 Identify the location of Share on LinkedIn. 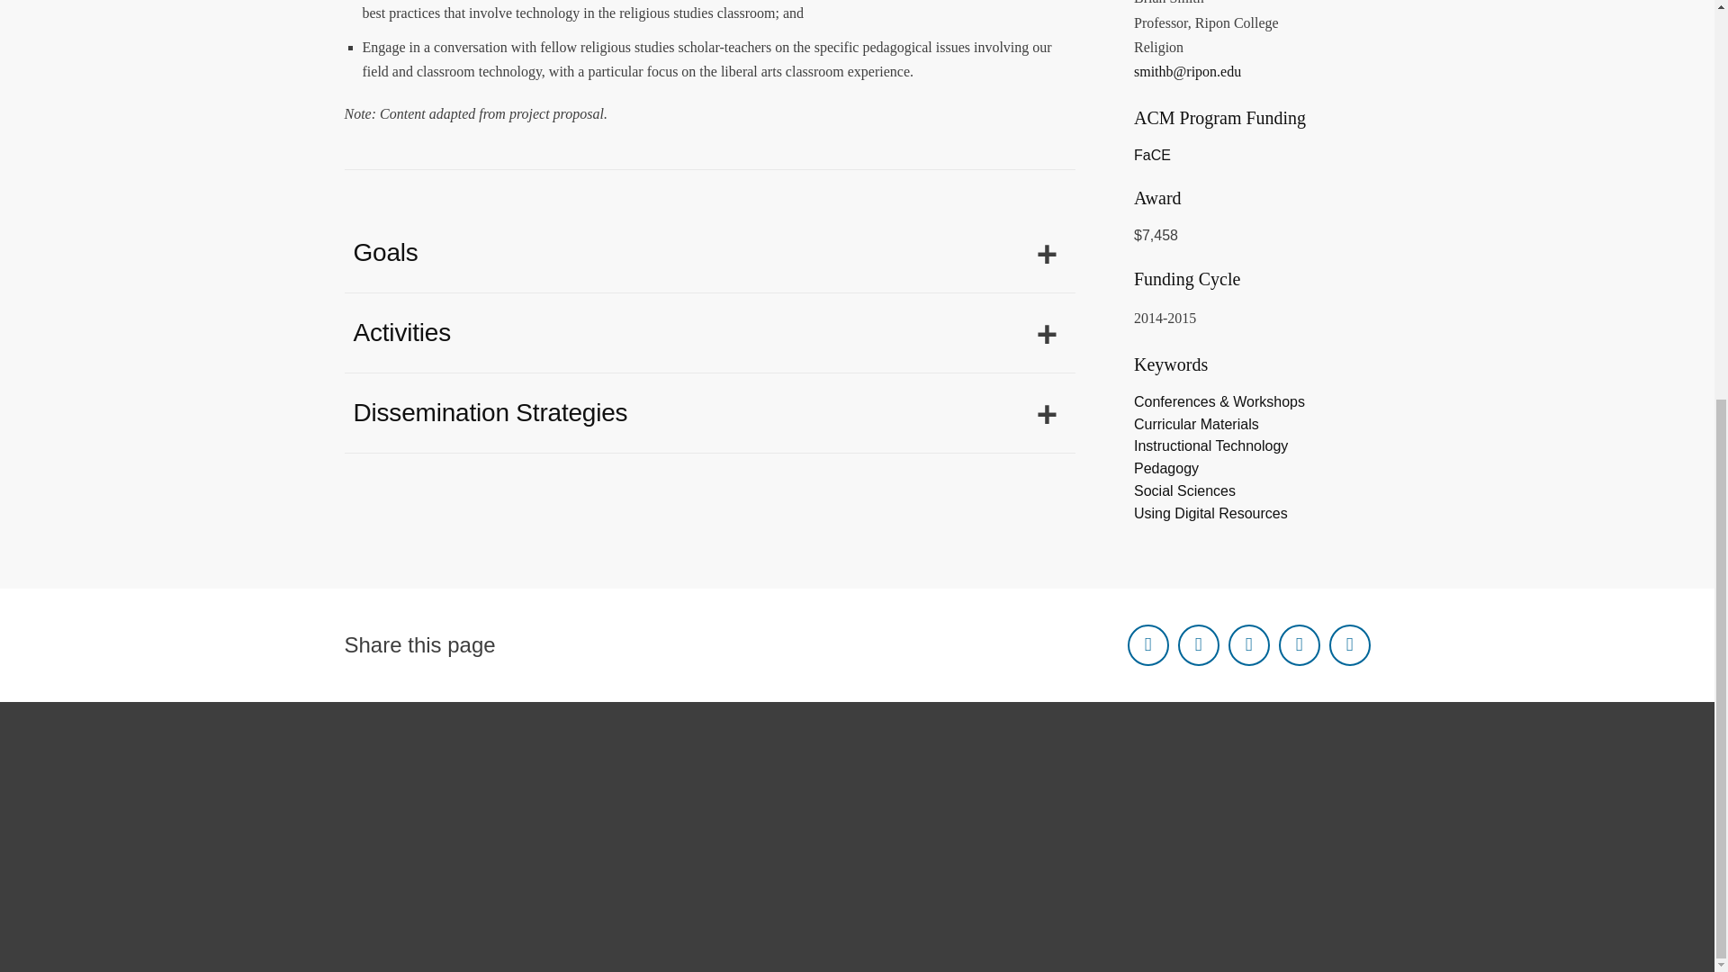
(1247, 644).